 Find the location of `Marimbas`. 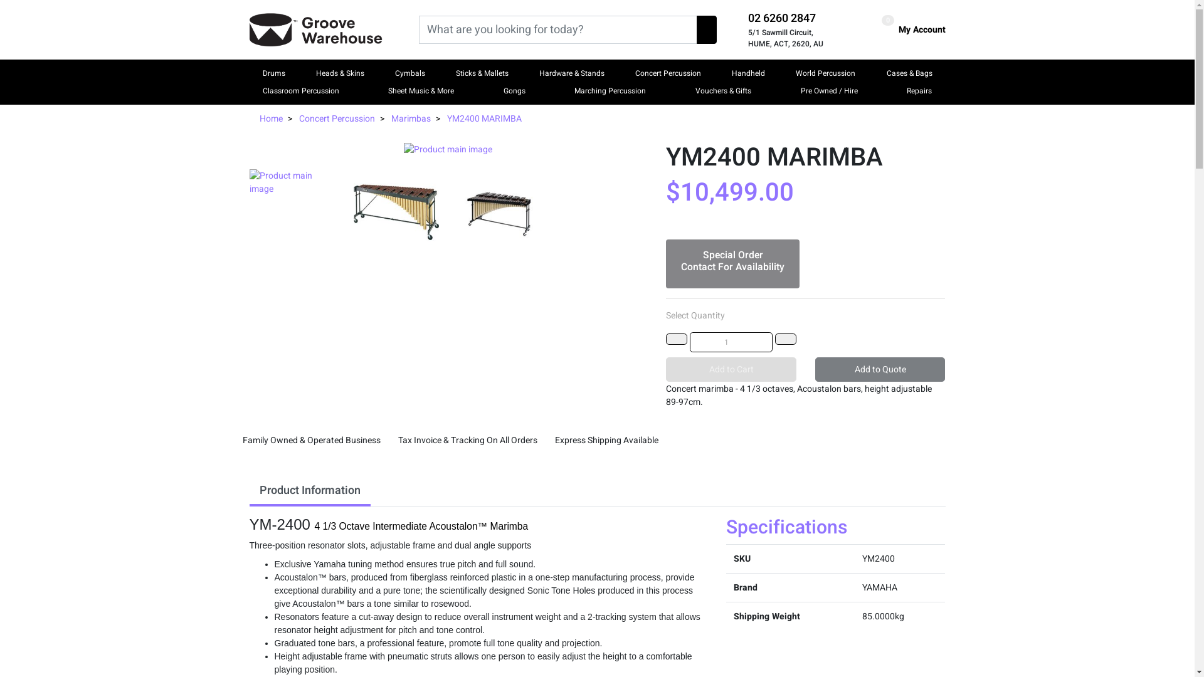

Marimbas is located at coordinates (411, 119).